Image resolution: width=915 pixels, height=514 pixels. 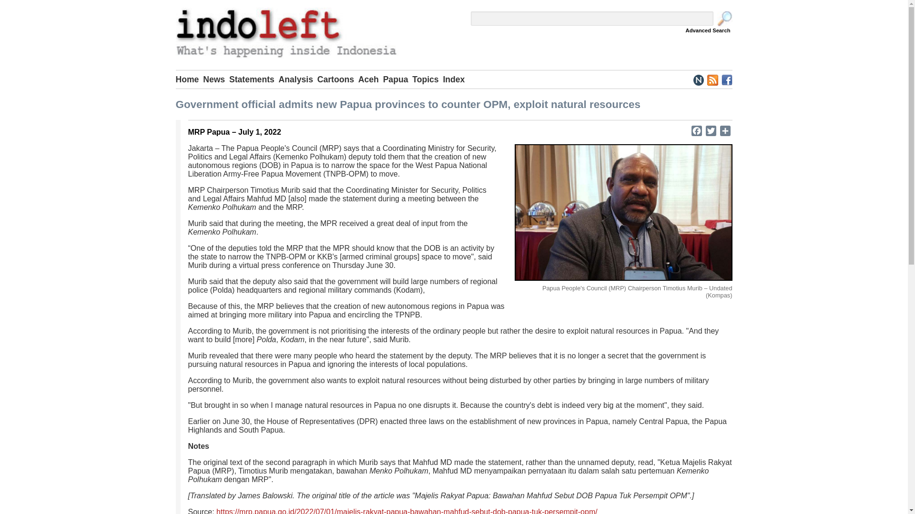 I want to click on Index, so click(x=456, y=79).